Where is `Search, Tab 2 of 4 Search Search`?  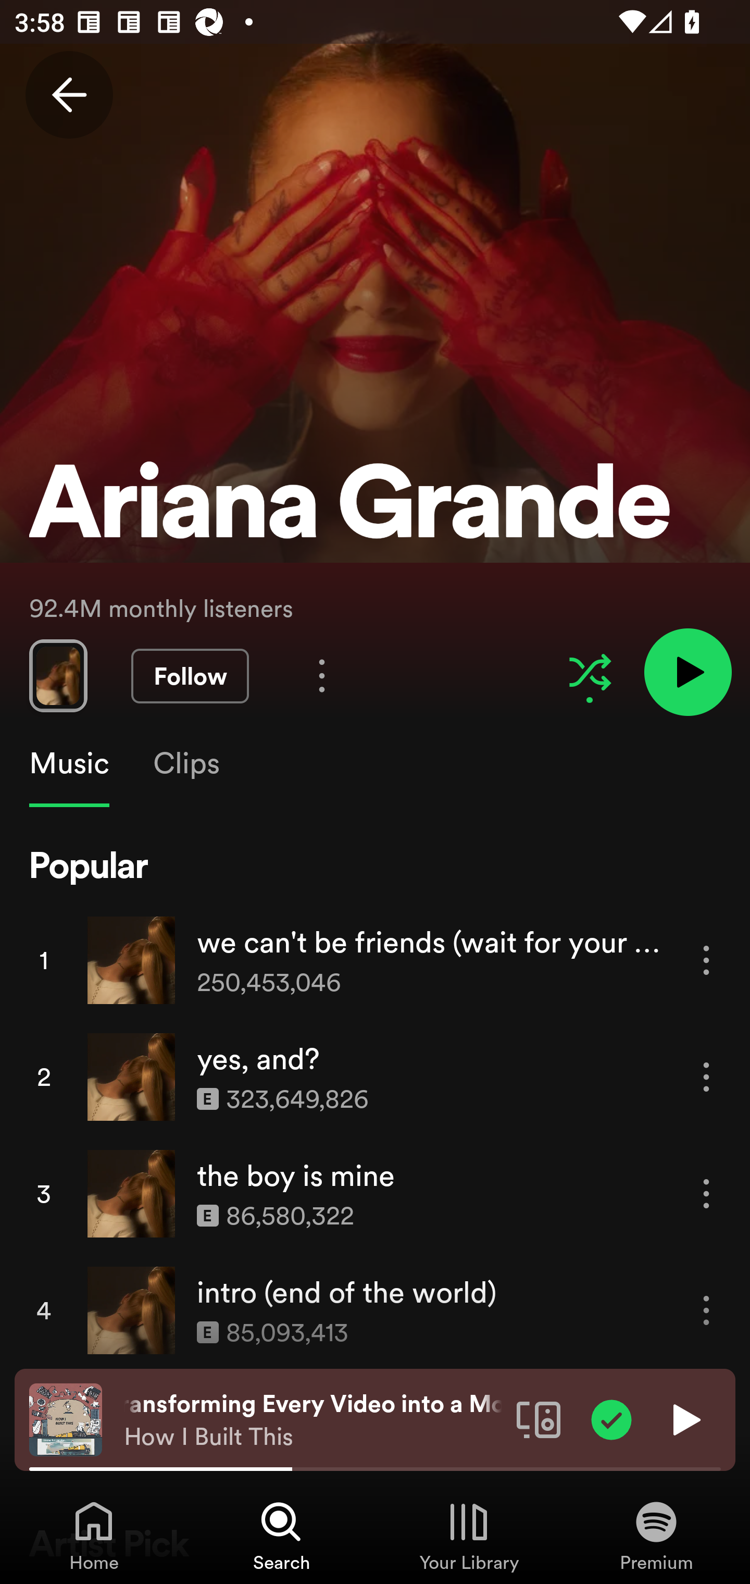 Search, Tab 2 of 4 Search Search is located at coordinates (281, 1535).